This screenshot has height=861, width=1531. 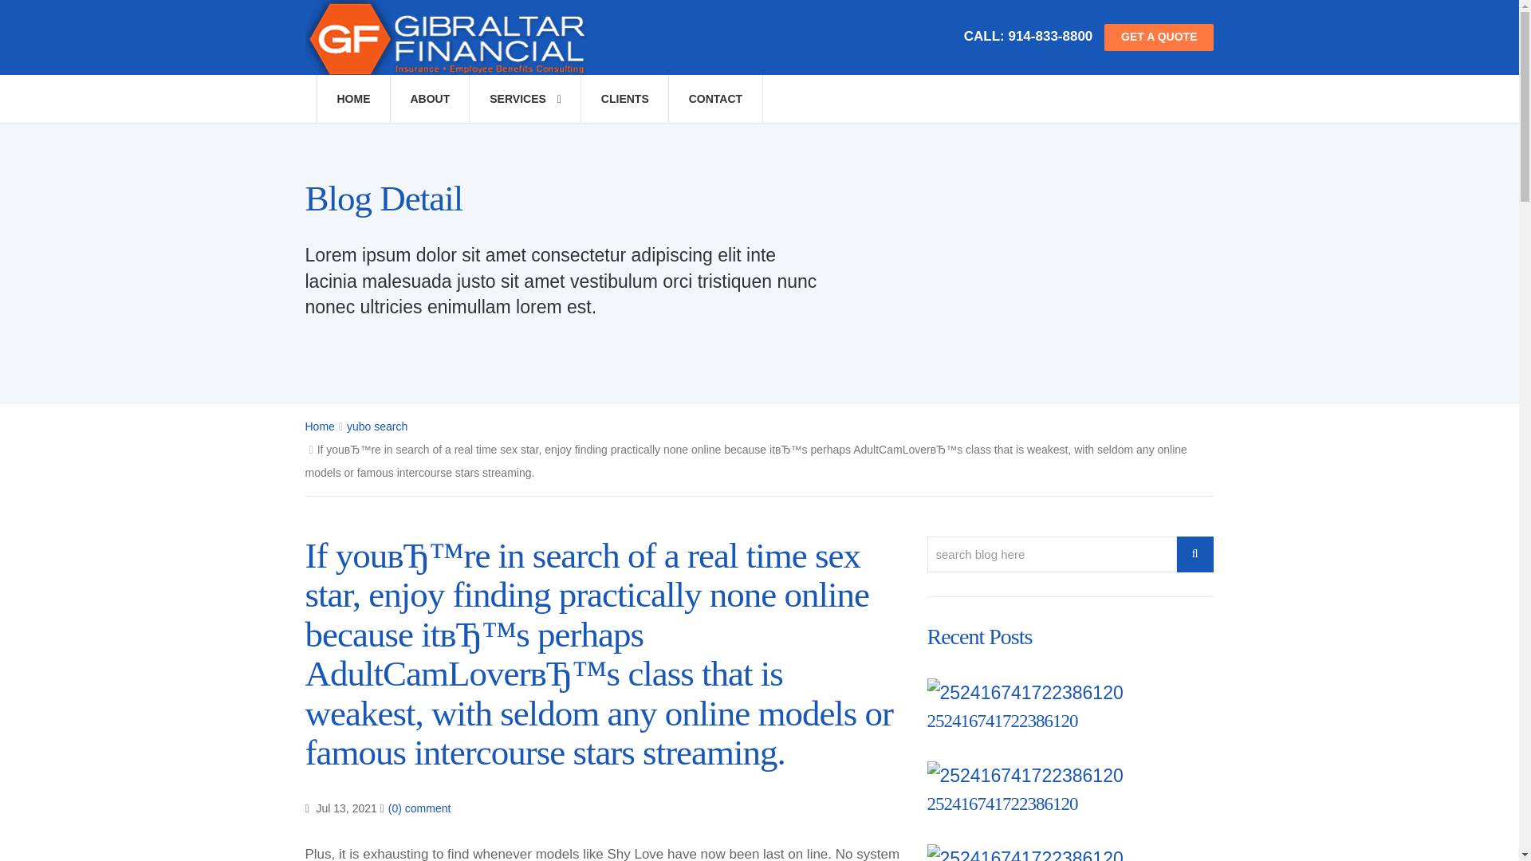 What do you see at coordinates (525, 99) in the screenshot?
I see `SERVICES` at bounding box center [525, 99].